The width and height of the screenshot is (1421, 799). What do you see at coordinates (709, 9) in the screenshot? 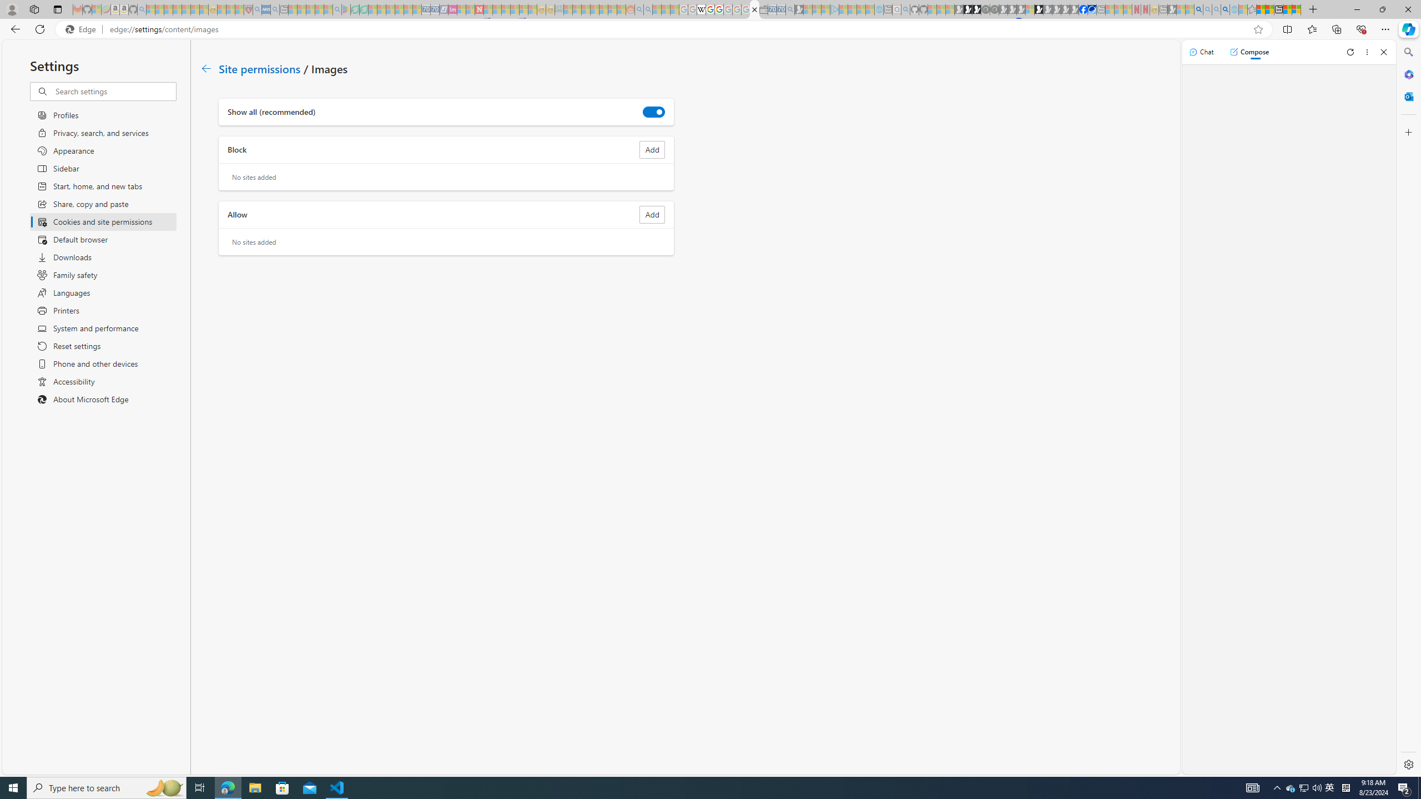
I see `Privacy Help Center - Policies Help` at bounding box center [709, 9].